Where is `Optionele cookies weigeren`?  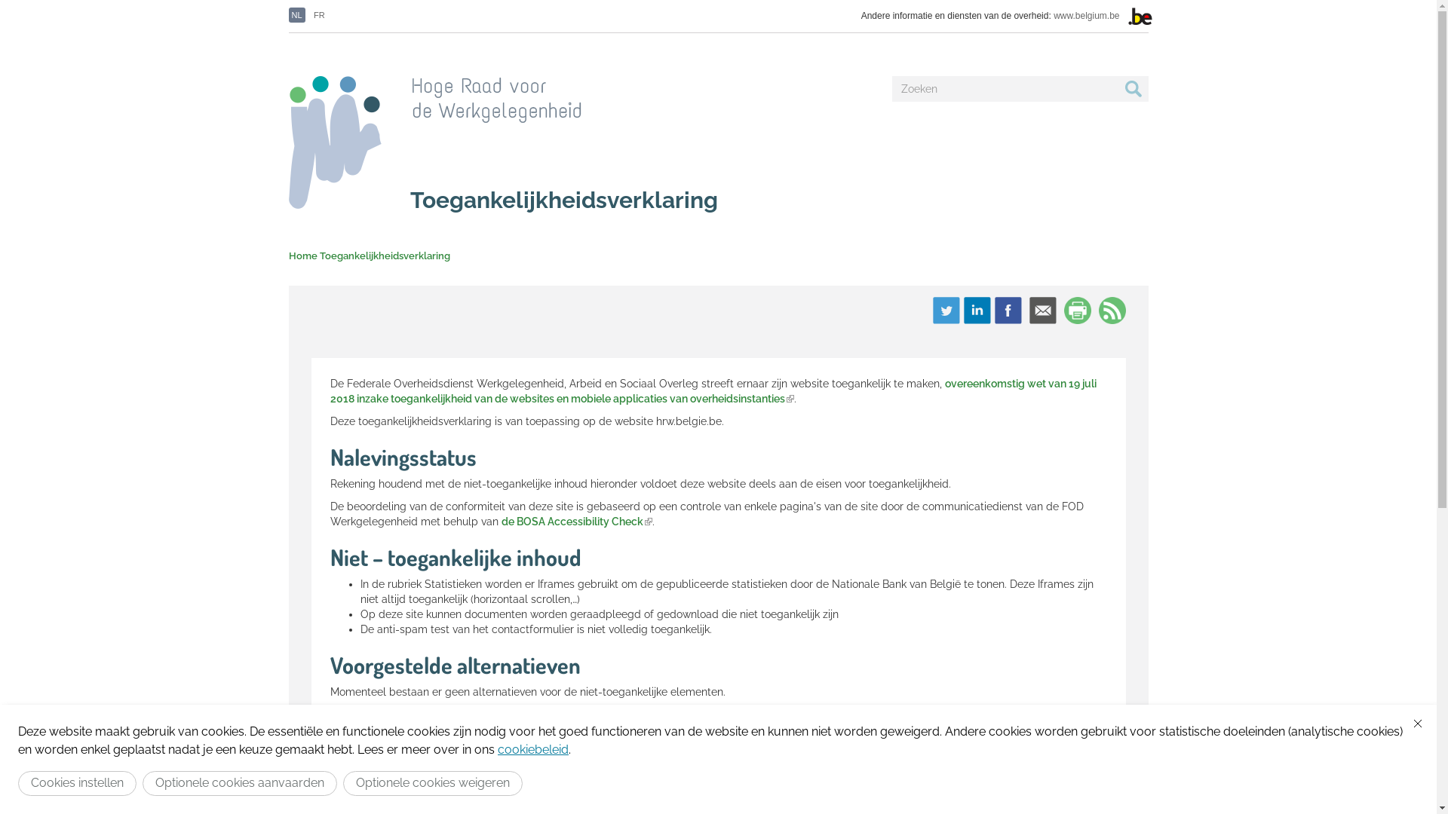
Optionele cookies weigeren is located at coordinates (433, 784).